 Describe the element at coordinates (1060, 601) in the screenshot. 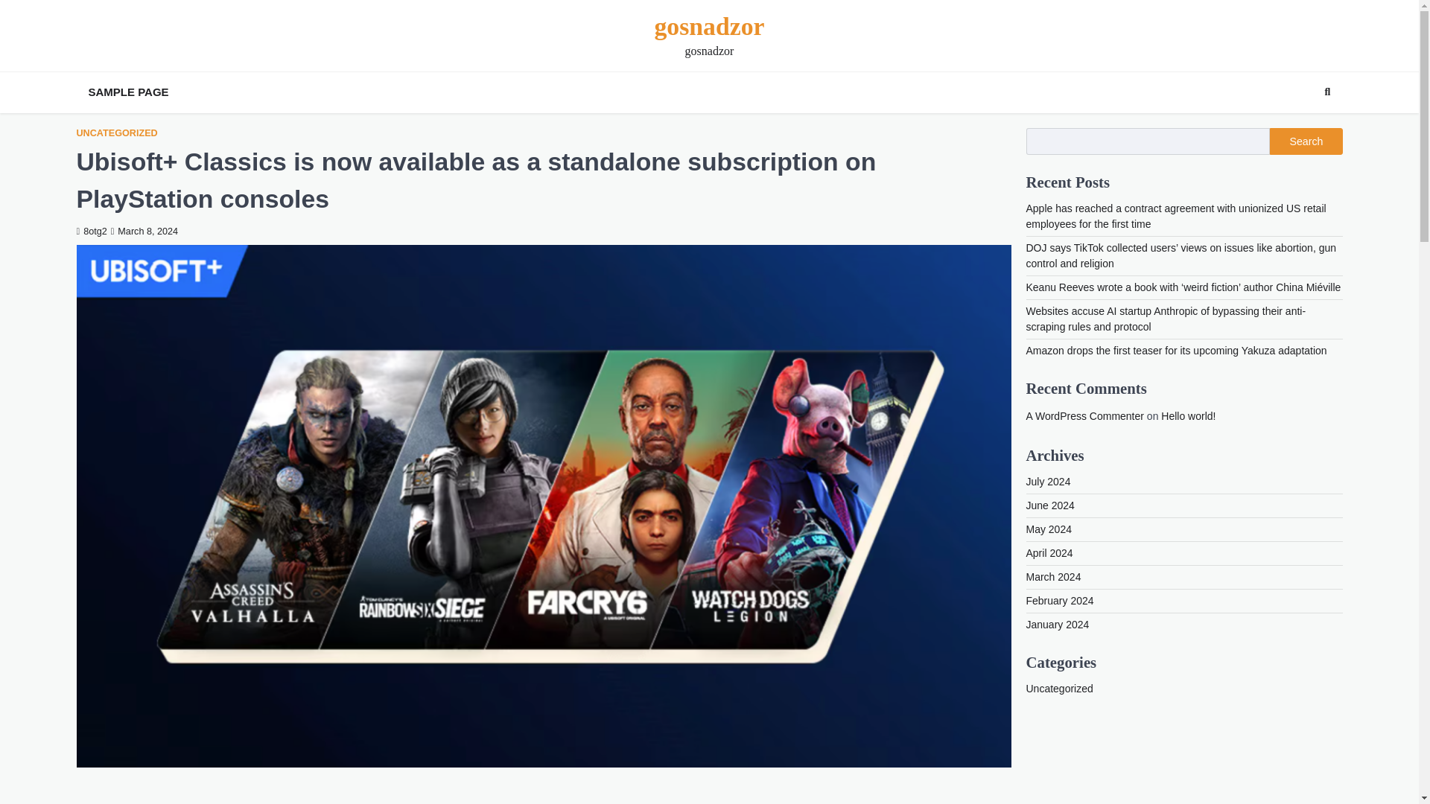

I see `February 2024` at that location.